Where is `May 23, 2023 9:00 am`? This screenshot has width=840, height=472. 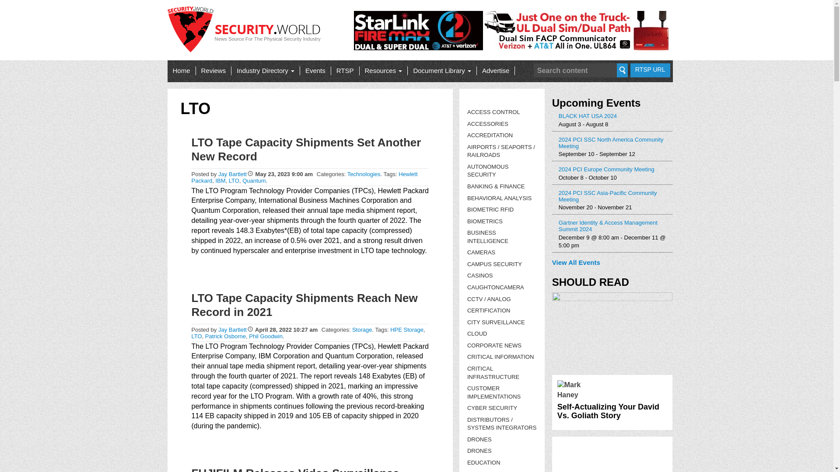
May 23, 2023 9:00 am is located at coordinates (284, 174).